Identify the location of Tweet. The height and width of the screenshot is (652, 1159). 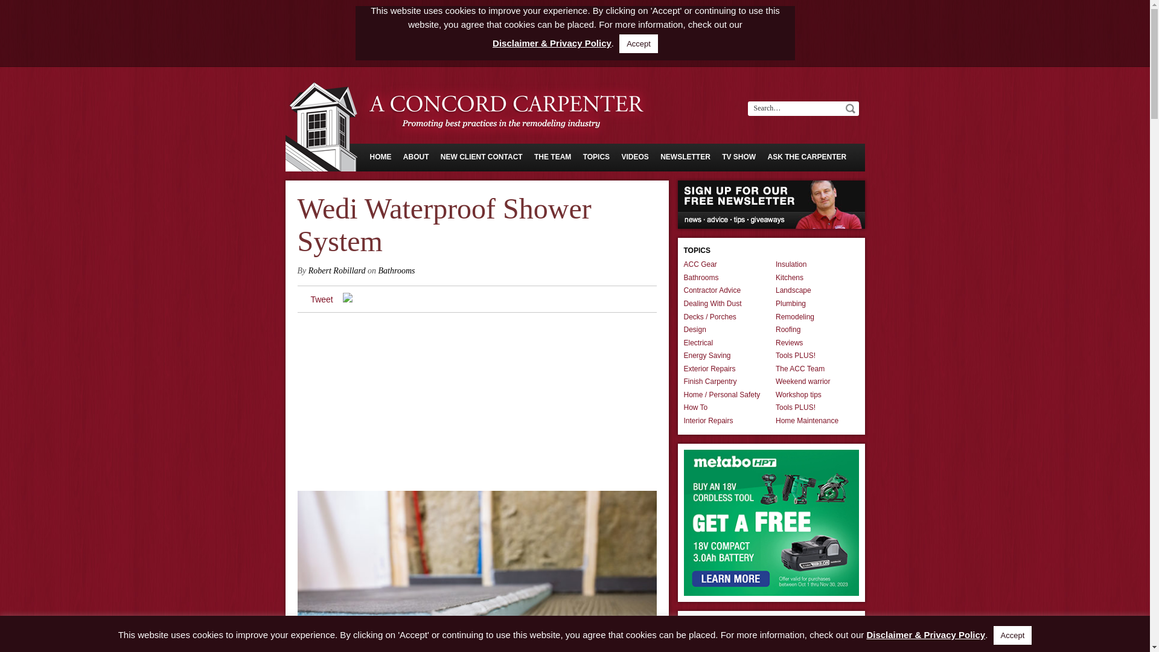
(321, 299).